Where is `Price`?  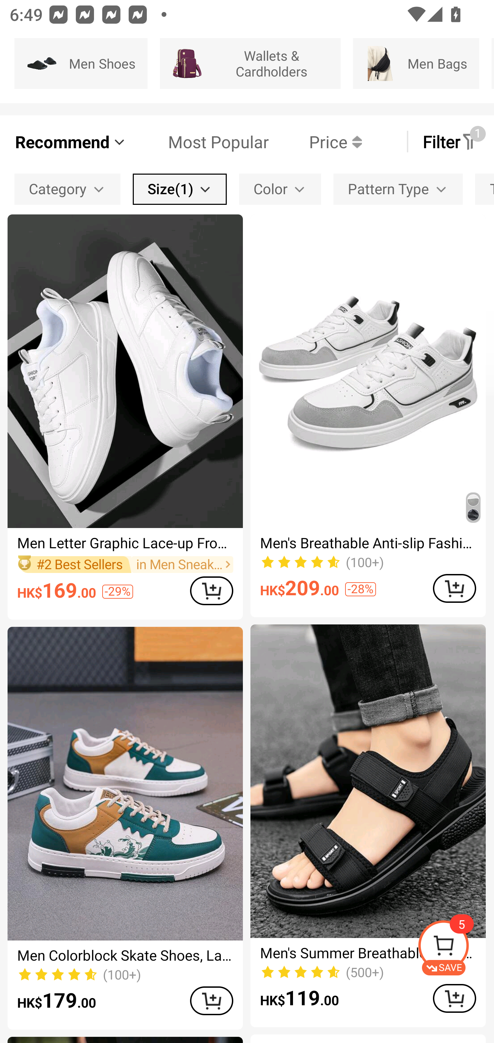 Price is located at coordinates (315, 142).